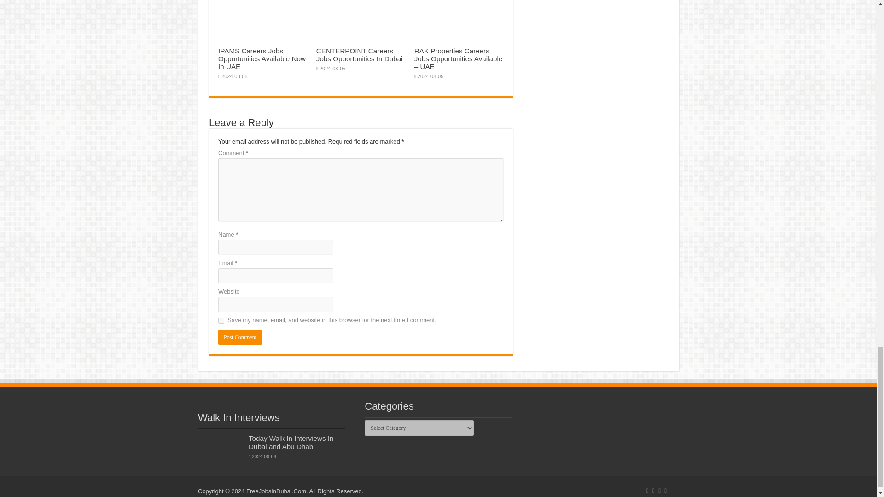 The width and height of the screenshot is (884, 497). What do you see at coordinates (221, 320) in the screenshot?
I see `yes` at bounding box center [221, 320].